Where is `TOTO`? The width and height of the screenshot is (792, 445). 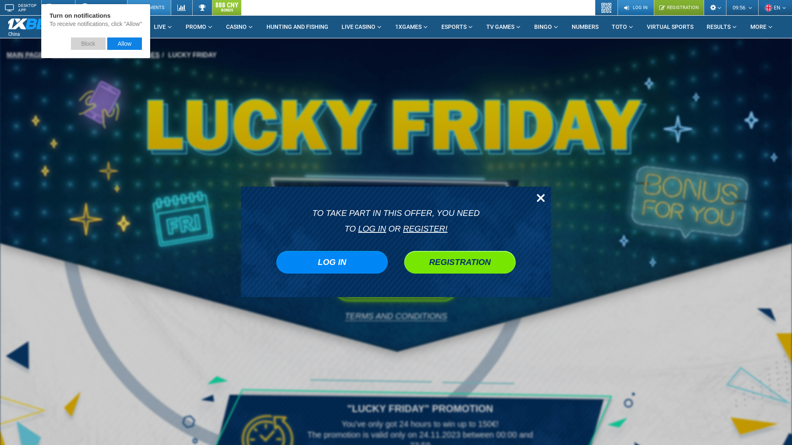 TOTO is located at coordinates (623, 27).